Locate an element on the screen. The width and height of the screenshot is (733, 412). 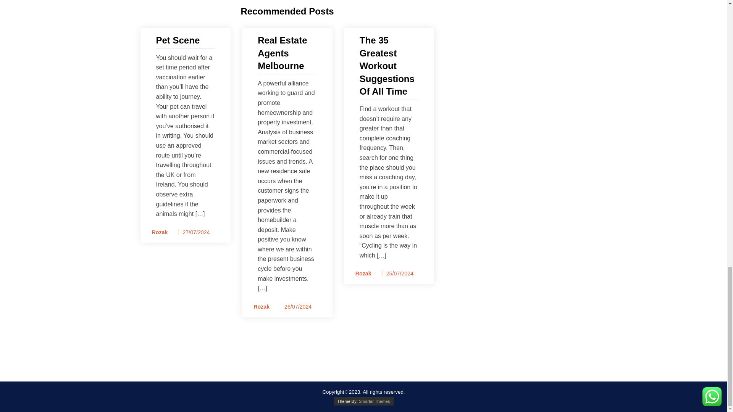
Pet Scene is located at coordinates (185, 40).